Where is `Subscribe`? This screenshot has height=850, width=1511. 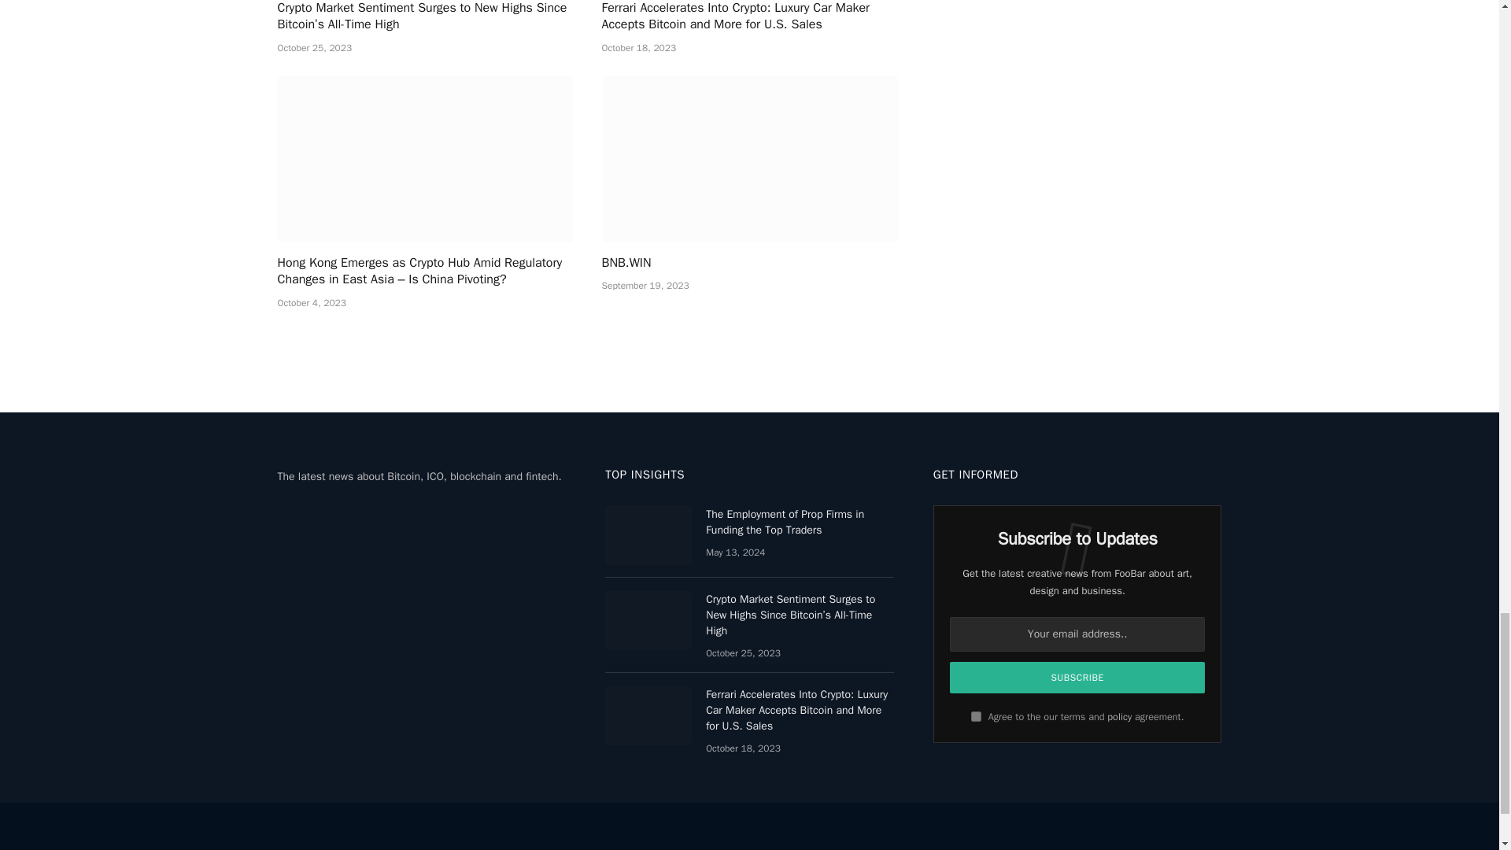 Subscribe is located at coordinates (1078, 678).